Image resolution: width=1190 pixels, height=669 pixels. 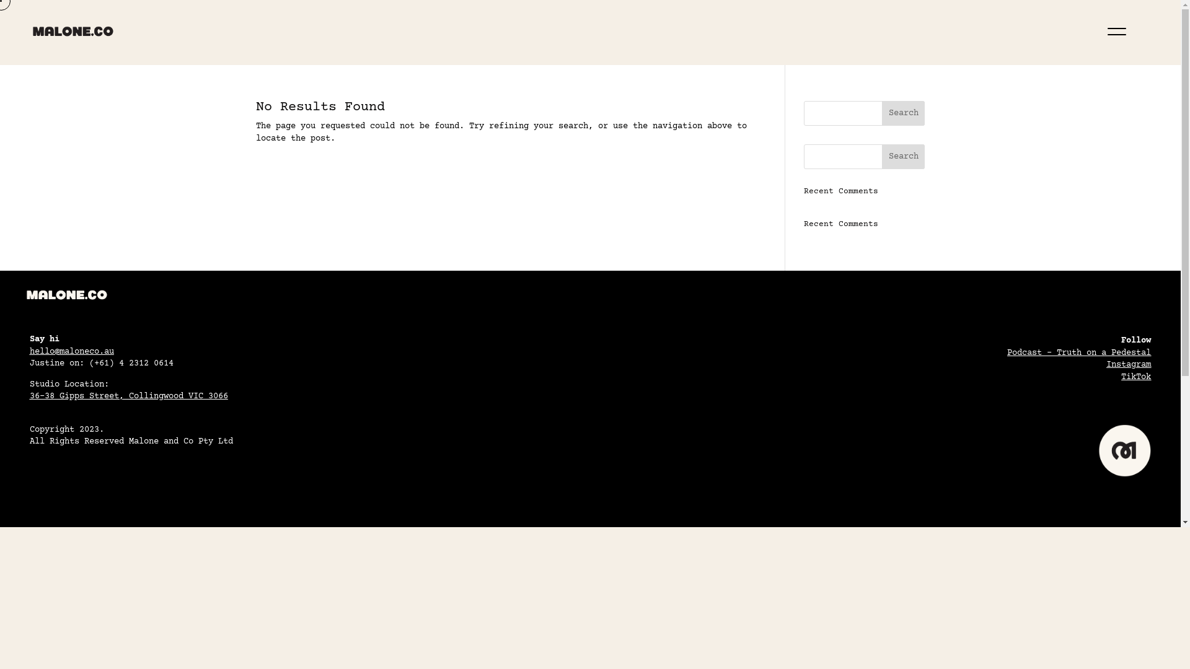 What do you see at coordinates (67, 295) in the screenshot?
I see `MaloneCo` at bounding box center [67, 295].